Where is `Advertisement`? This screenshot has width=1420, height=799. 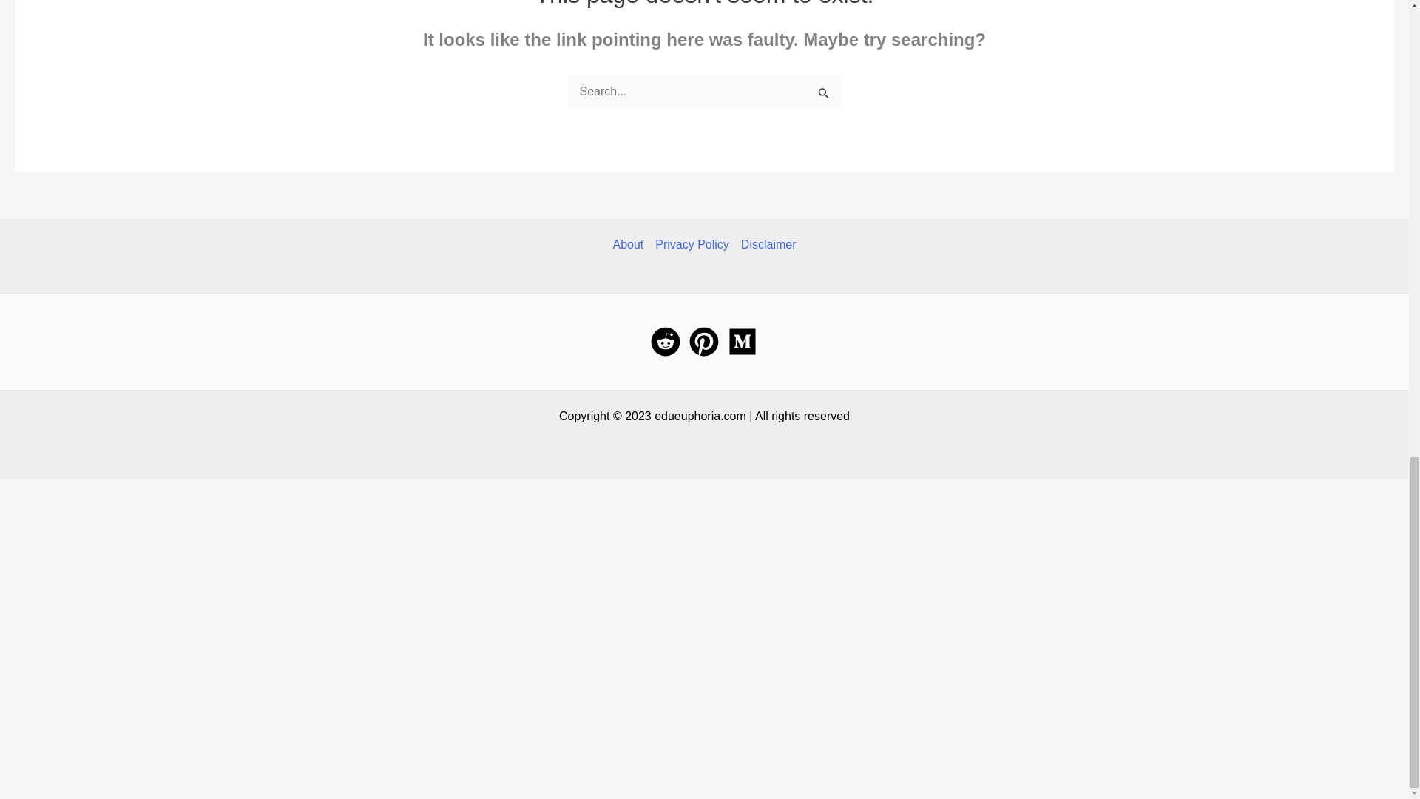
Advertisement is located at coordinates (277, 681).